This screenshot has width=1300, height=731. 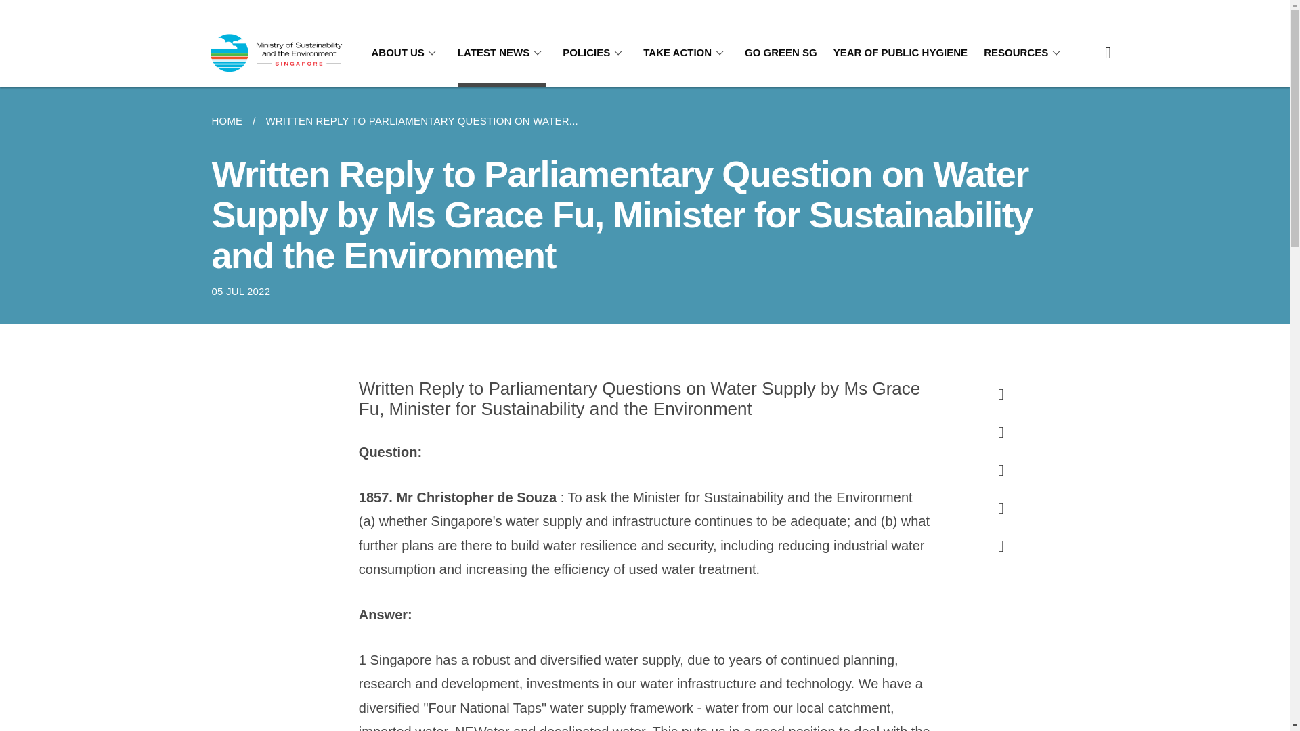 What do you see at coordinates (594, 53) in the screenshot?
I see `POLICIES` at bounding box center [594, 53].